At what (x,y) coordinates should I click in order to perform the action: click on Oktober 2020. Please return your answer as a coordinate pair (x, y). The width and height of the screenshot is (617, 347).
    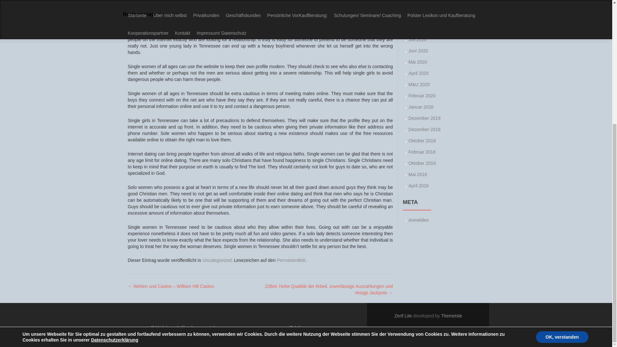
    Looking at the image, I should click on (422, 5).